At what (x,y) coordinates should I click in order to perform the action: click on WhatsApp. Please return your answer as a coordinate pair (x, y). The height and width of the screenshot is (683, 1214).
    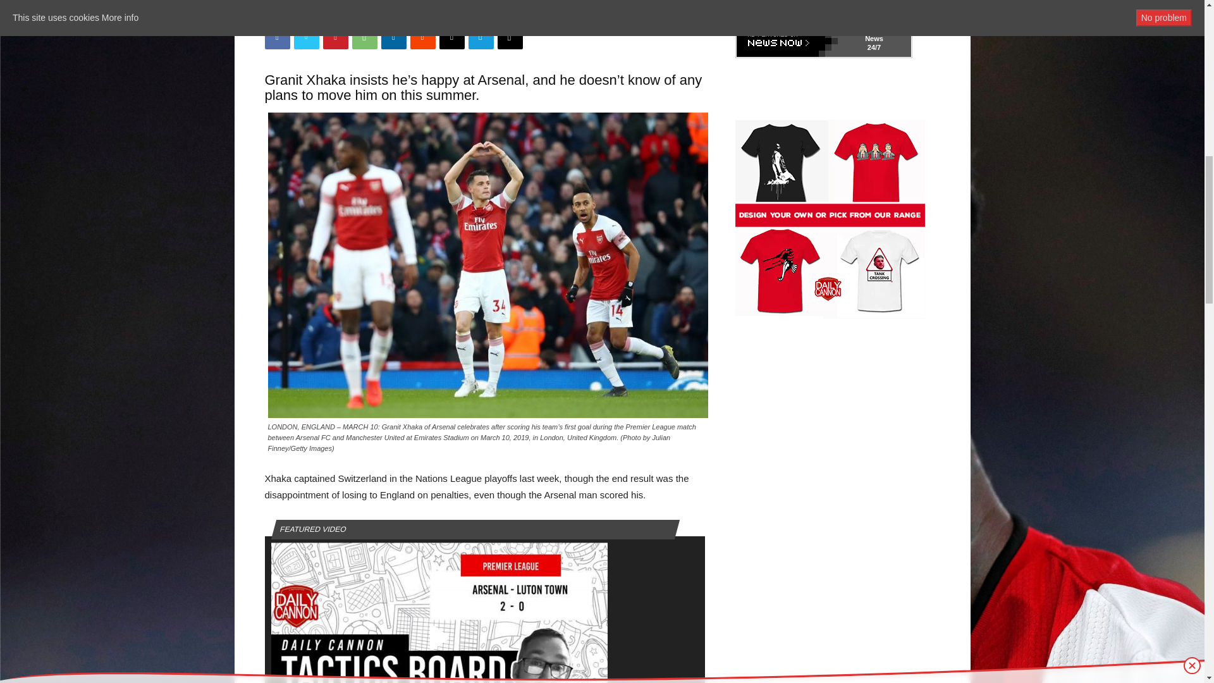
    Looking at the image, I should click on (364, 36).